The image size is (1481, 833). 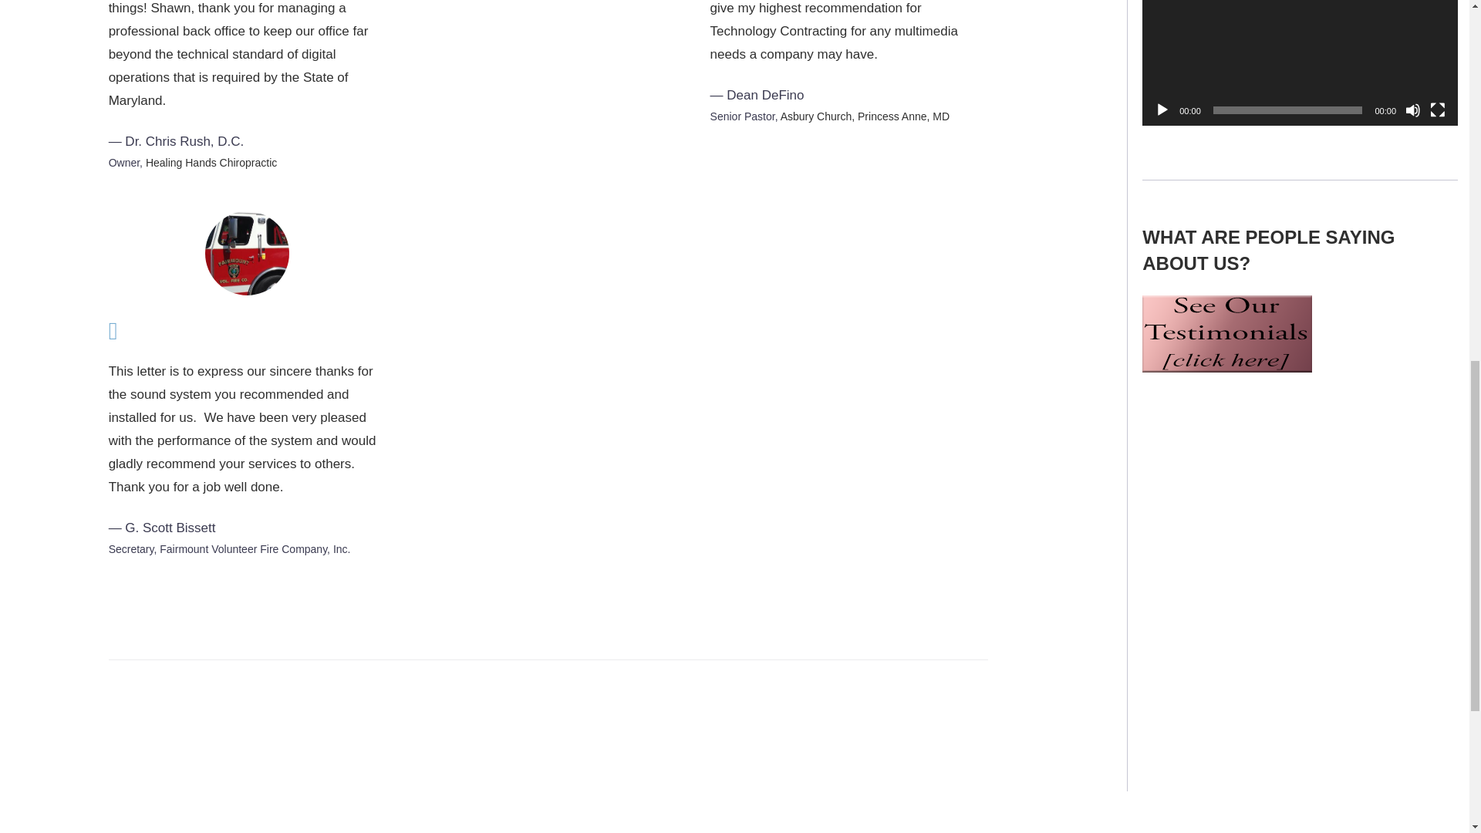 I want to click on Fullscreen, so click(x=1438, y=110).